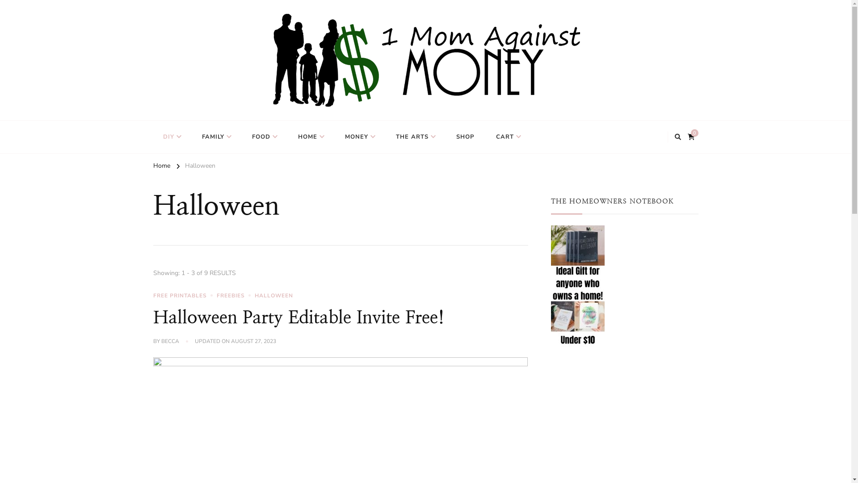  I want to click on SHOP, so click(465, 137).